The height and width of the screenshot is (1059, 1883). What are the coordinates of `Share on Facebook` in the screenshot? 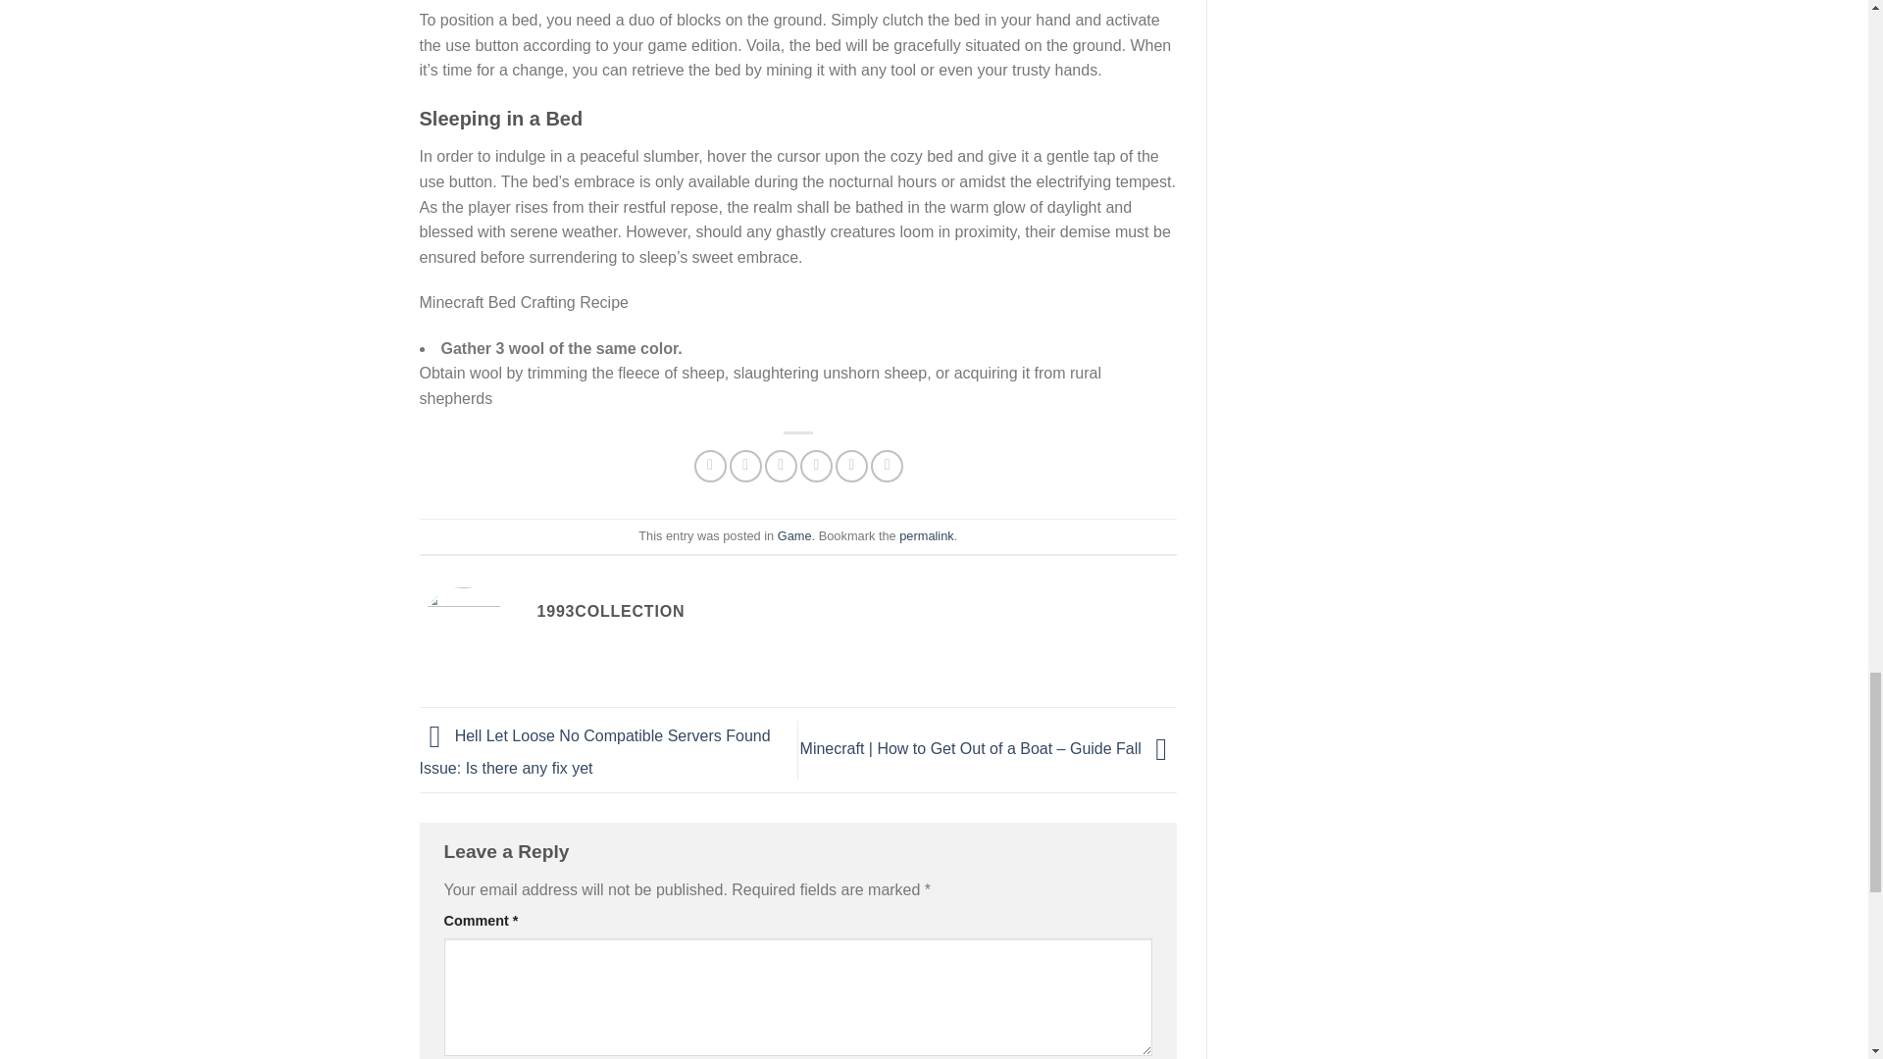 It's located at (710, 467).